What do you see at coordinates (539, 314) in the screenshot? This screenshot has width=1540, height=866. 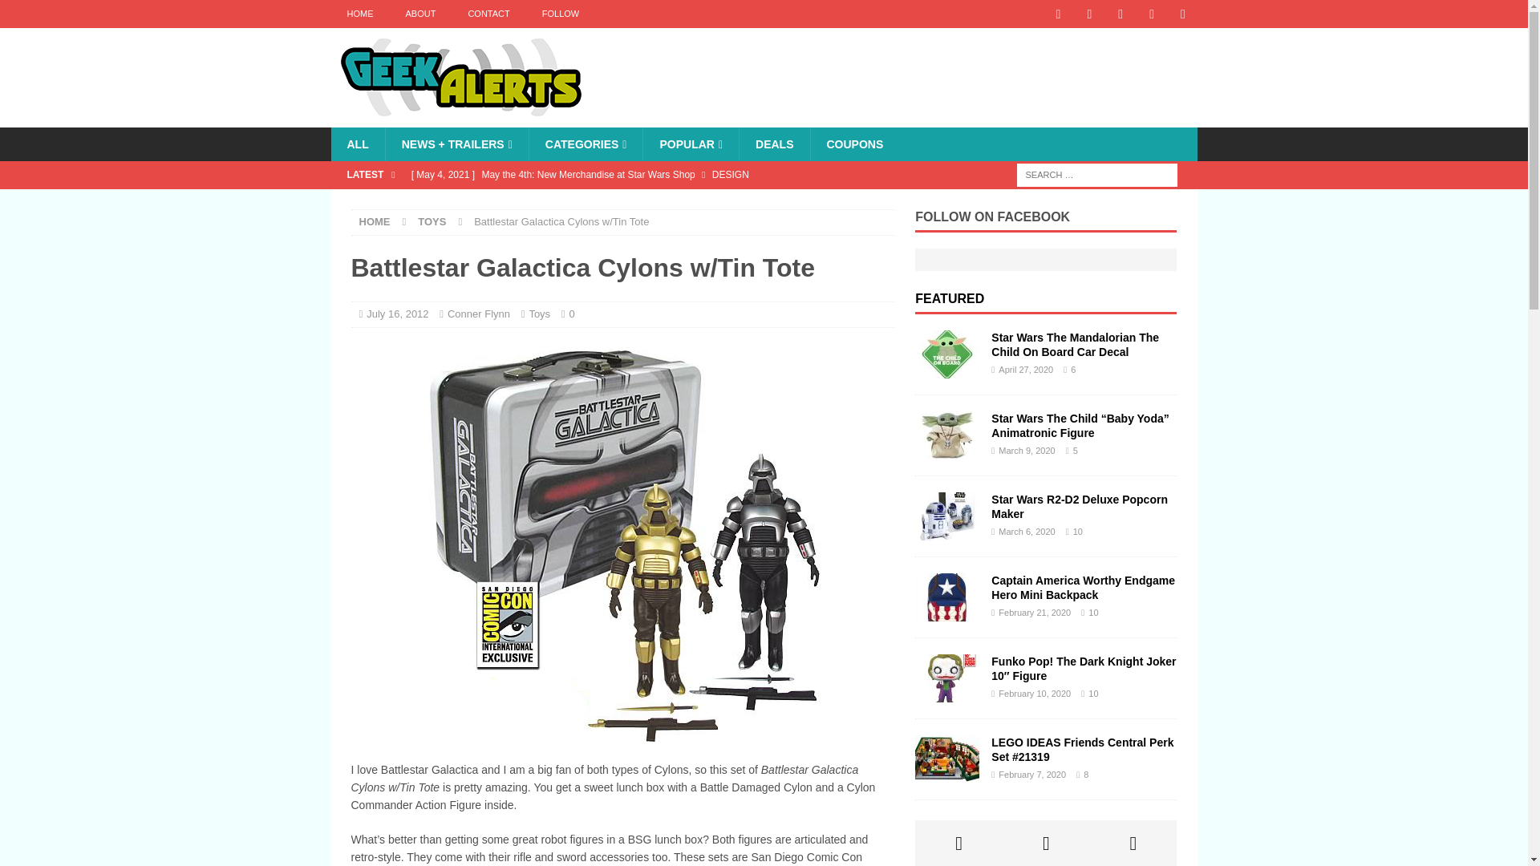 I see `Toys` at bounding box center [539, 314].